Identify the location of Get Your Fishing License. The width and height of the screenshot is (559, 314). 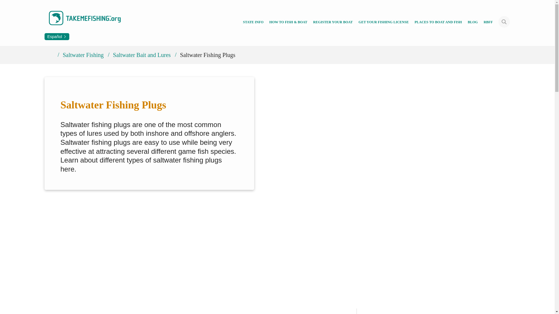
(384, 23).